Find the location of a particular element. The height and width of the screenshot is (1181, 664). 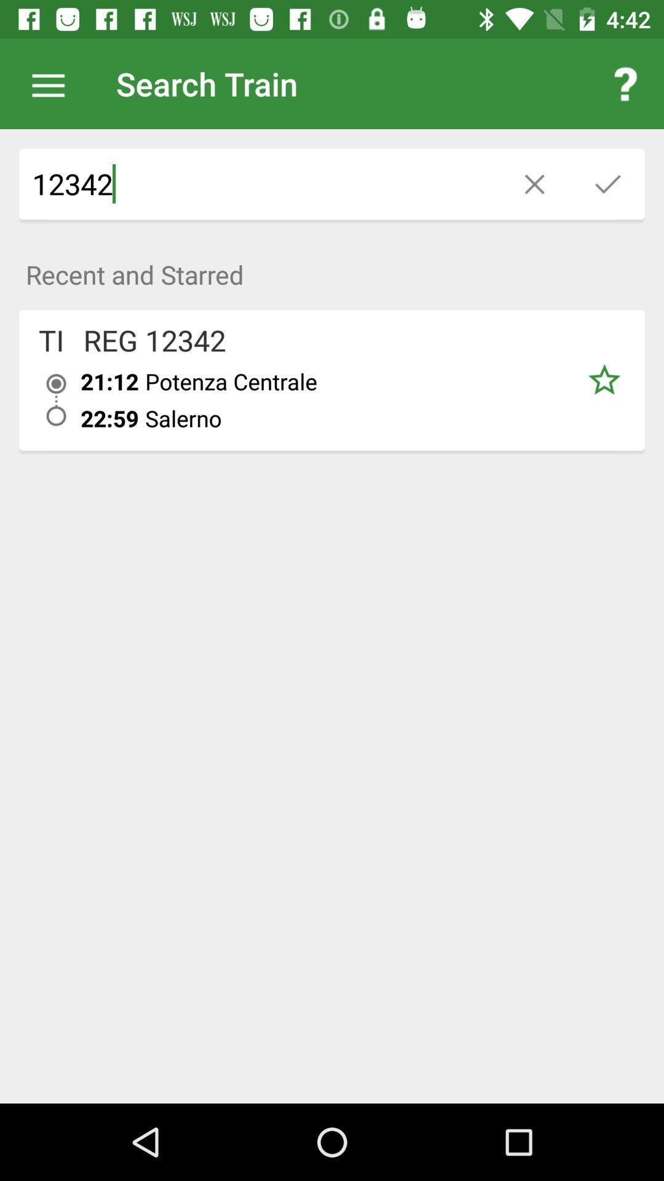

open main menu is located at coordinates (55, 84).